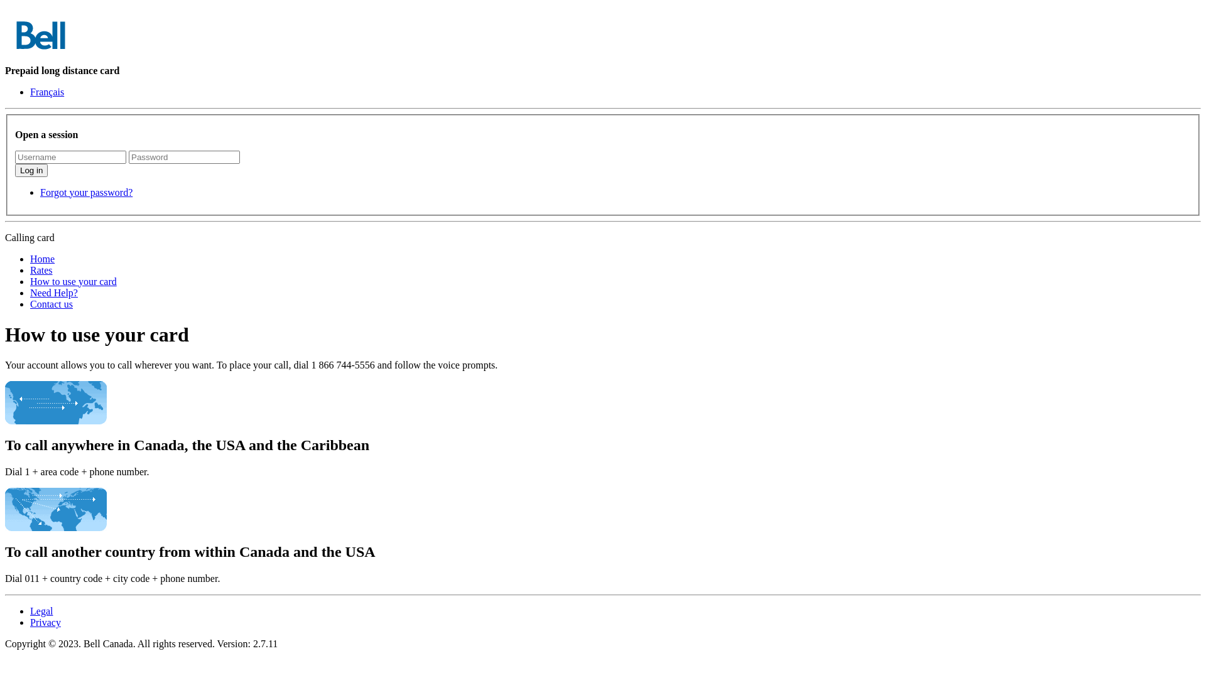  What do you see at coordinates (87, 192) in the screenshot?
I see `Forgot your password?` at bounding box center [87, 192].